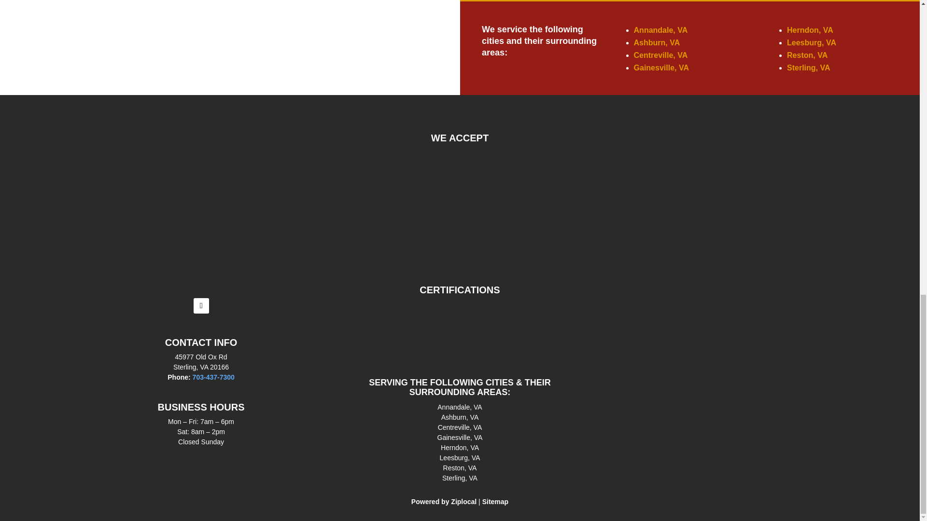 This screenshot has height=521, width=927. What do you see at coordinates (201, 306) in the screenshot?
I see `Follow on Facebook` at bounding box center [201, 306].